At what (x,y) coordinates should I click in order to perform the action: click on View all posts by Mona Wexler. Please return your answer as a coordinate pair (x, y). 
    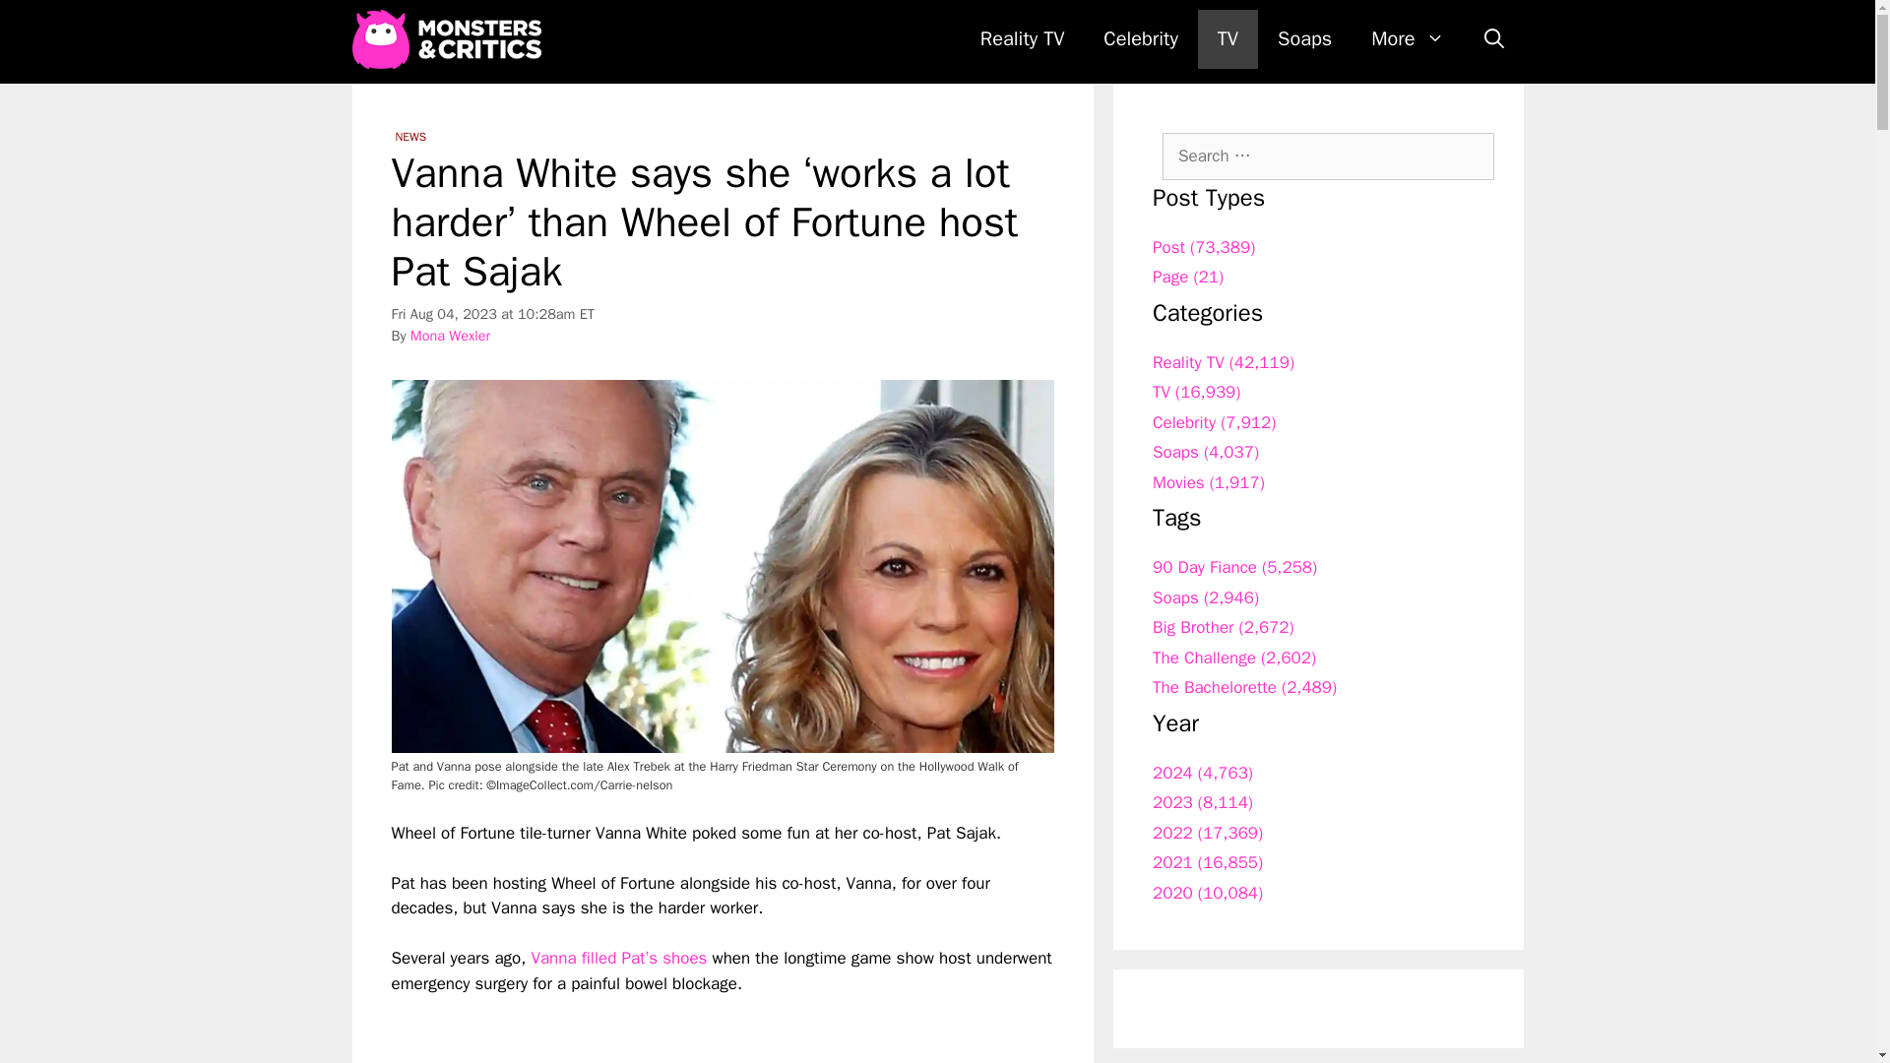
    Looking at the image, I should click on (449, 335).